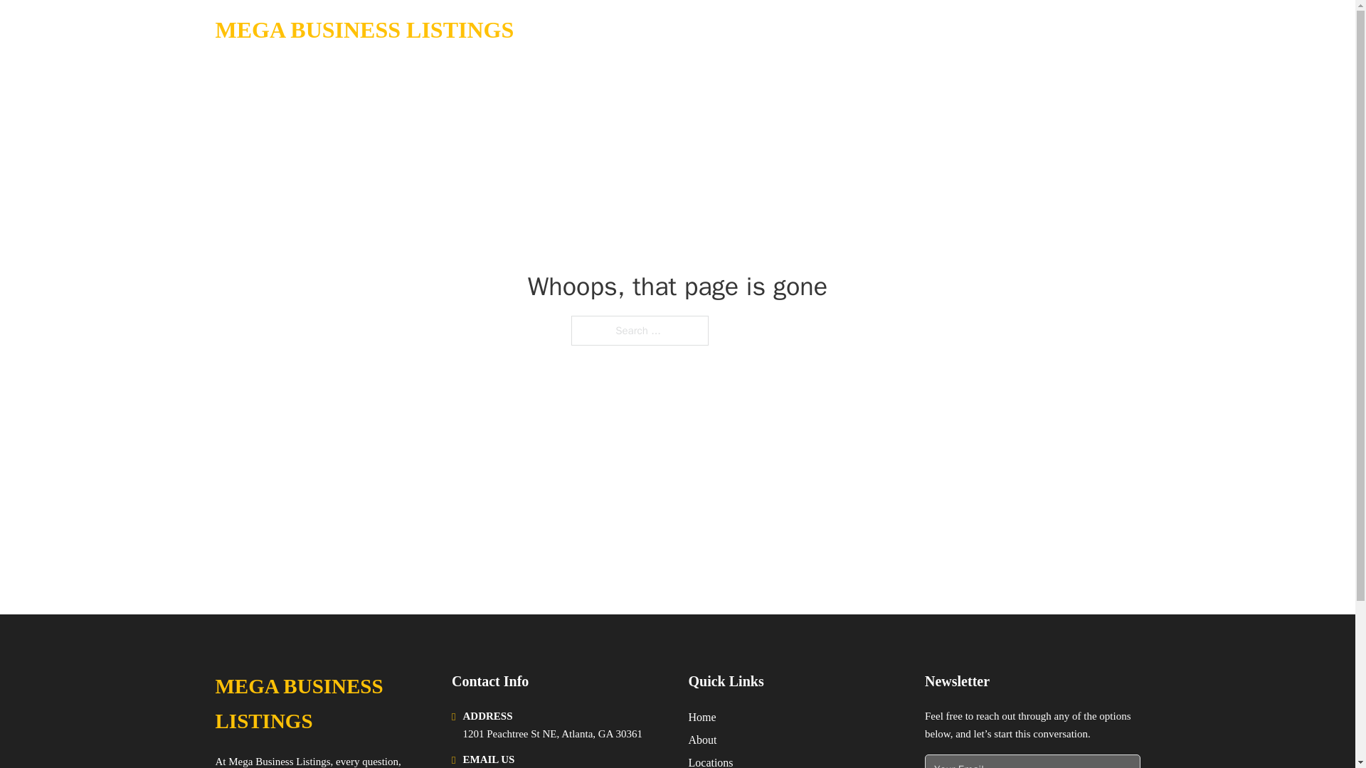 The height and width of the screenshot is (768, 1366). I want to click on Home, so click(701, 717).